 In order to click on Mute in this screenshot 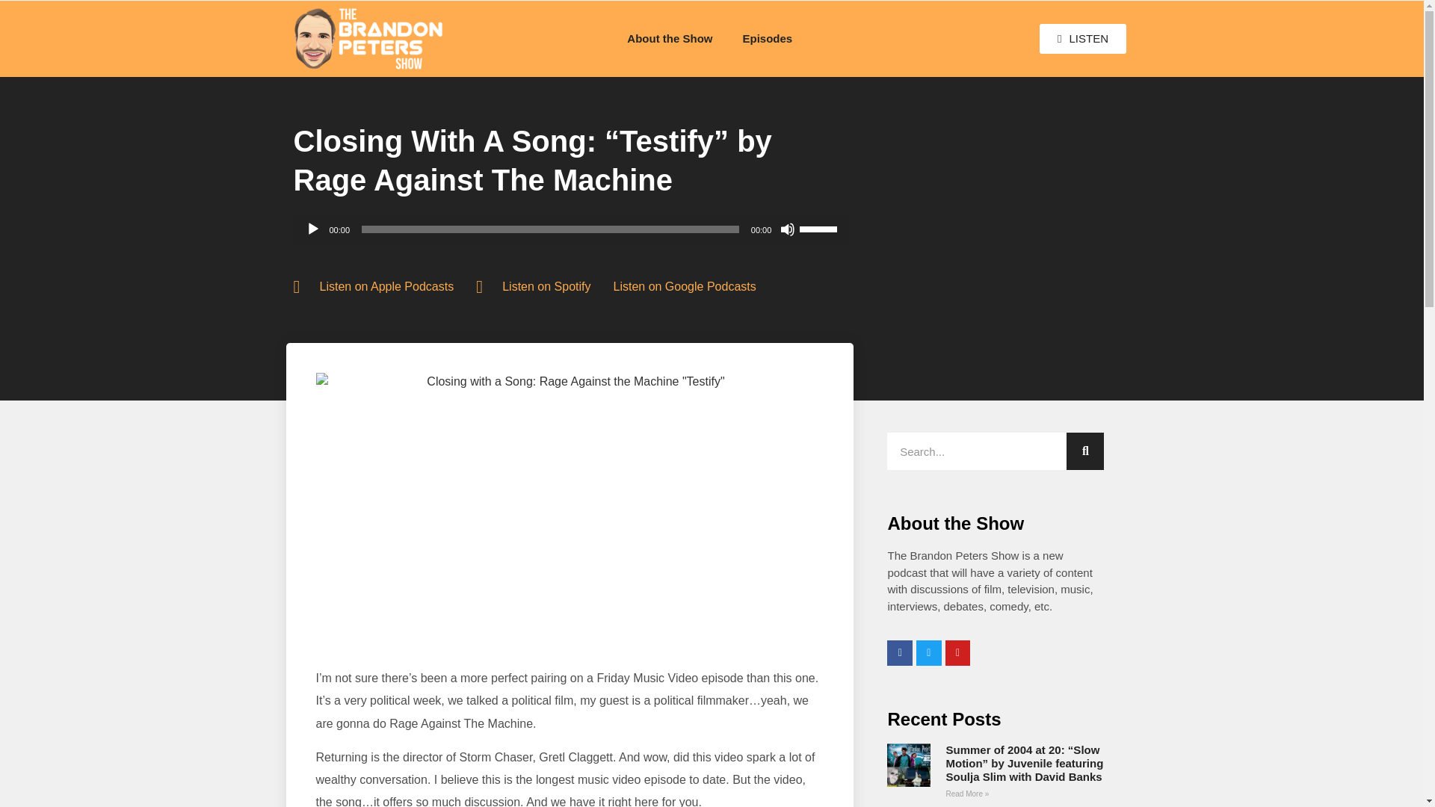, I will do `click(788, 229)`.